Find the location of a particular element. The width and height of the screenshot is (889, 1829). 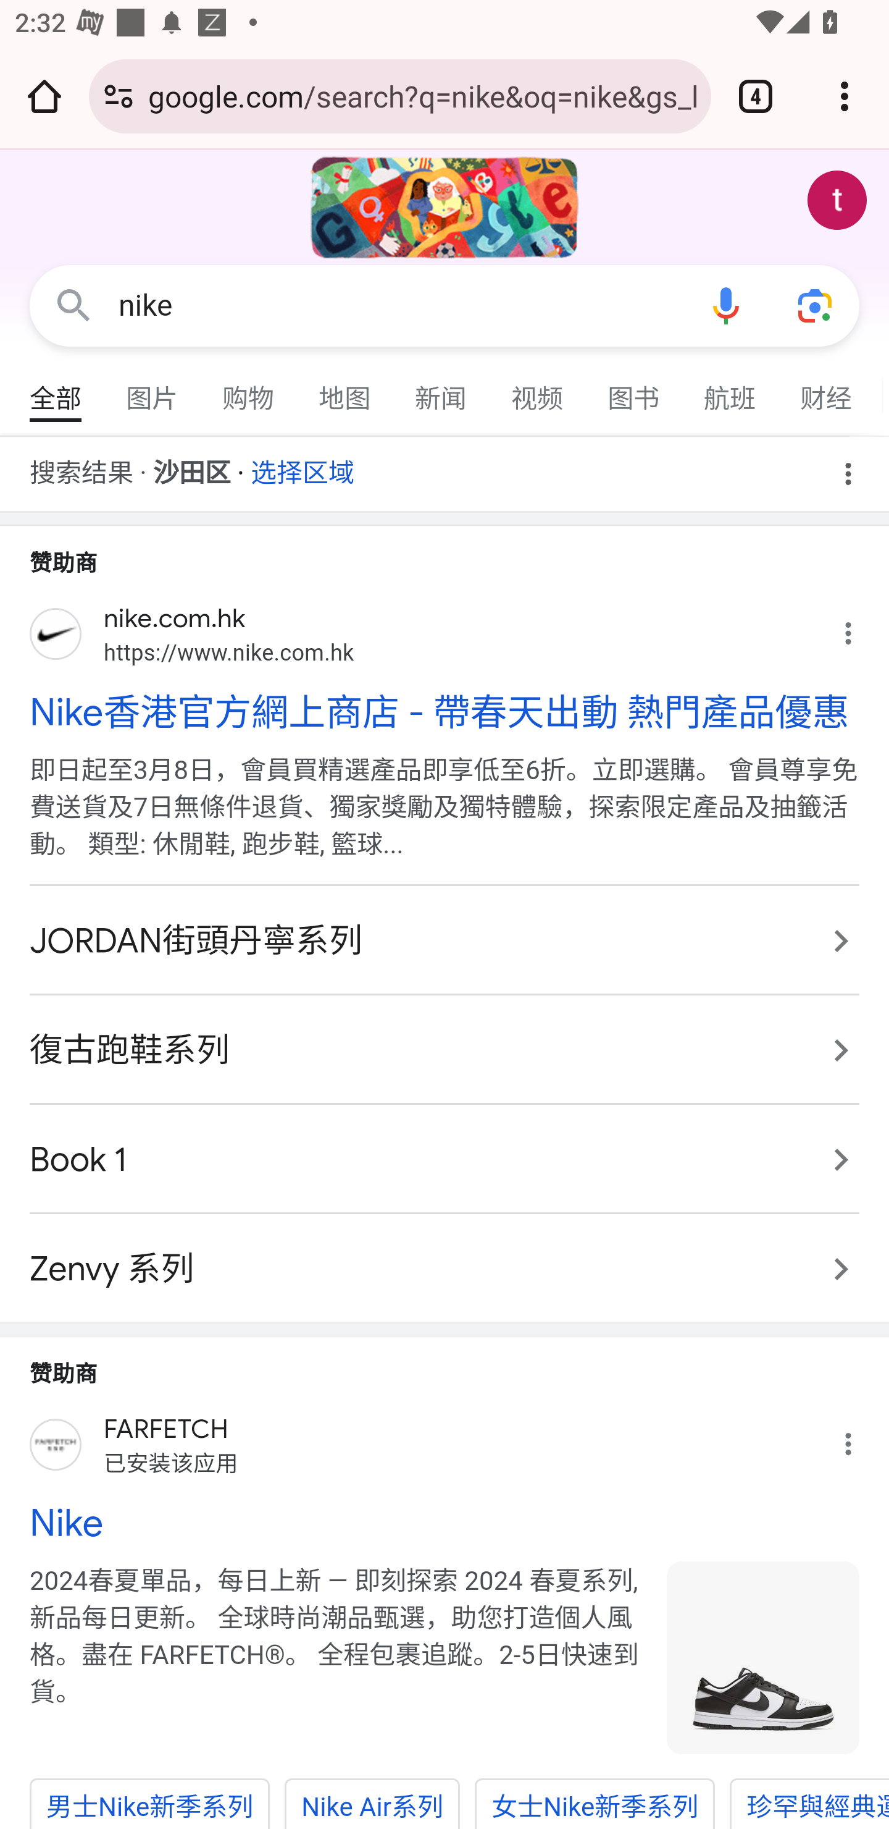

復古跑鞋系列 is located at coordinates (444, 1049).